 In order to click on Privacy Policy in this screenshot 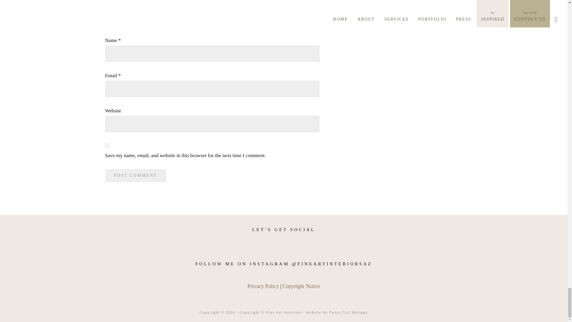, I will do `click(263, 286)`.